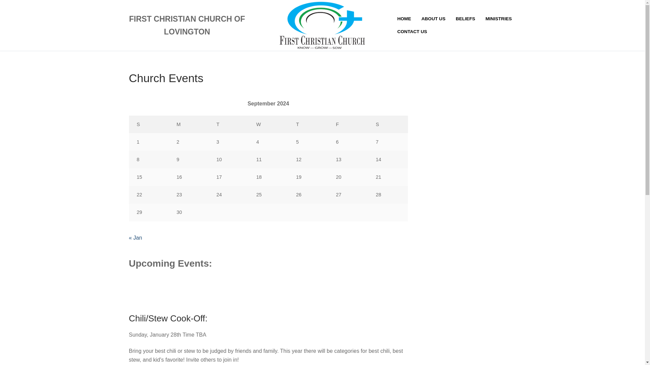 The image size is (650, 365). What do you see at coordinates (148, 124) in the screenshot?
I see `Sunday` at bounding box center [148, 124].